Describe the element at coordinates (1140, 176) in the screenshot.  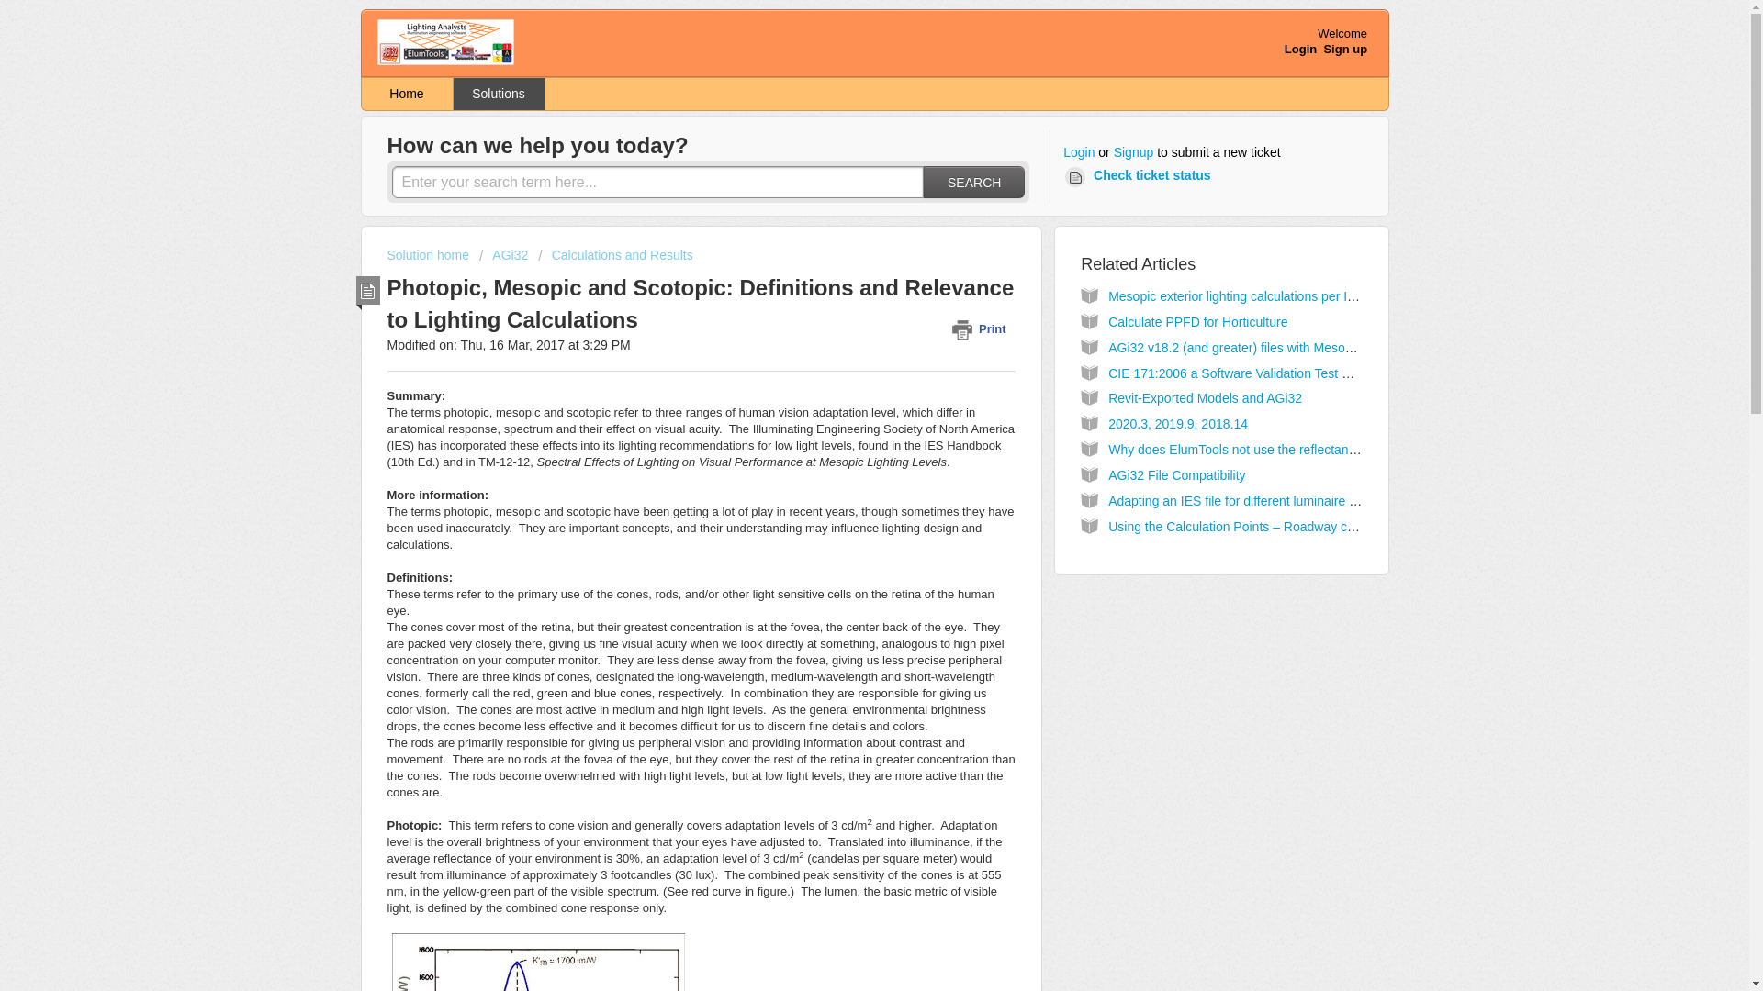
I see `Check ticket status` at that location.